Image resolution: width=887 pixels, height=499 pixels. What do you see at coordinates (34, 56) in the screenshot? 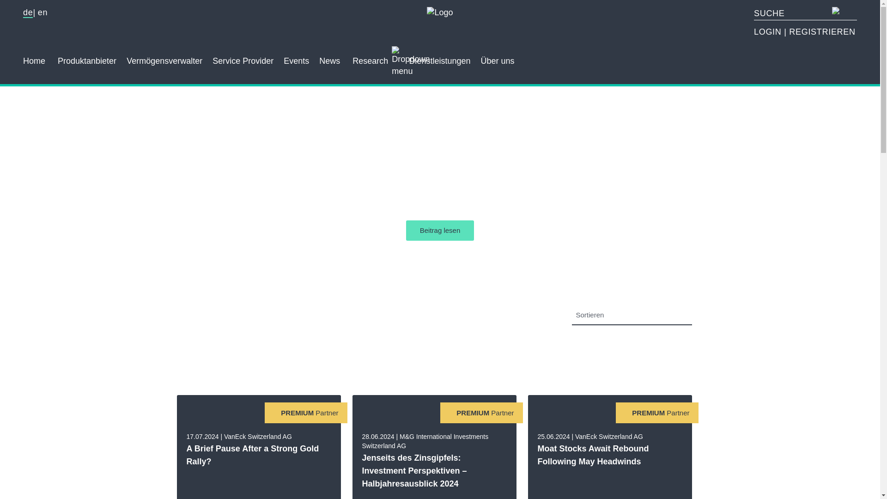
I see `Home` at bounding box center [34, 56].